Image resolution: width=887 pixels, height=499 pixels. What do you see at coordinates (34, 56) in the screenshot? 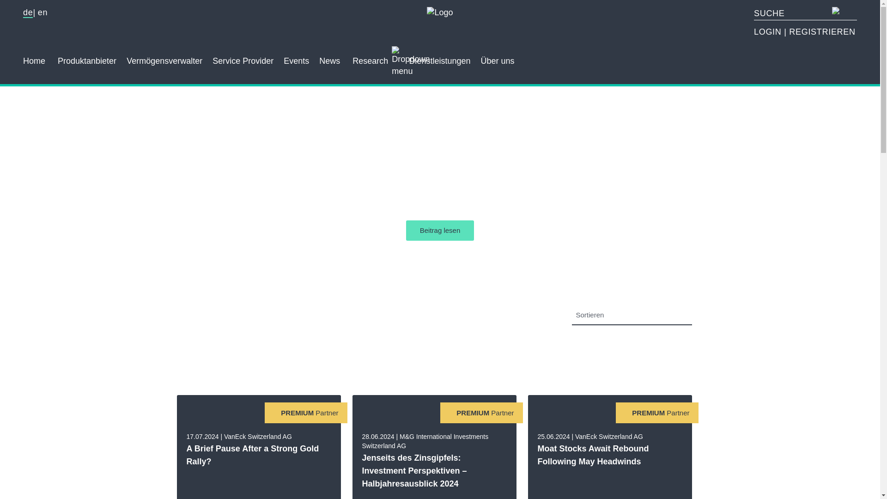
I see `Home` at bounding box center [34, 56].